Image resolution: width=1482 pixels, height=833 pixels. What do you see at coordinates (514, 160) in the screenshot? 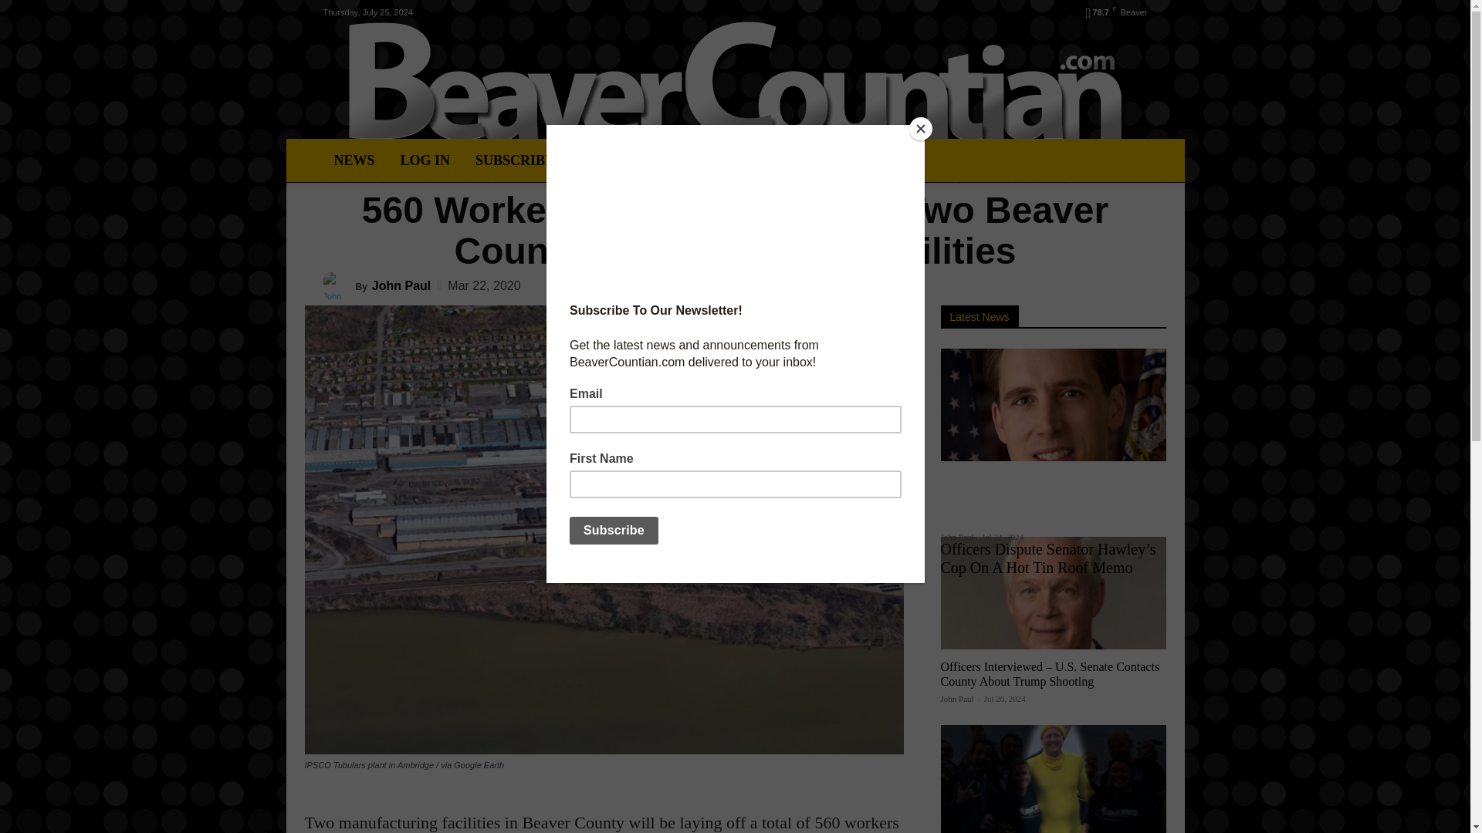
I see `SUBSCRIBE` at bounding box center [514, 160].